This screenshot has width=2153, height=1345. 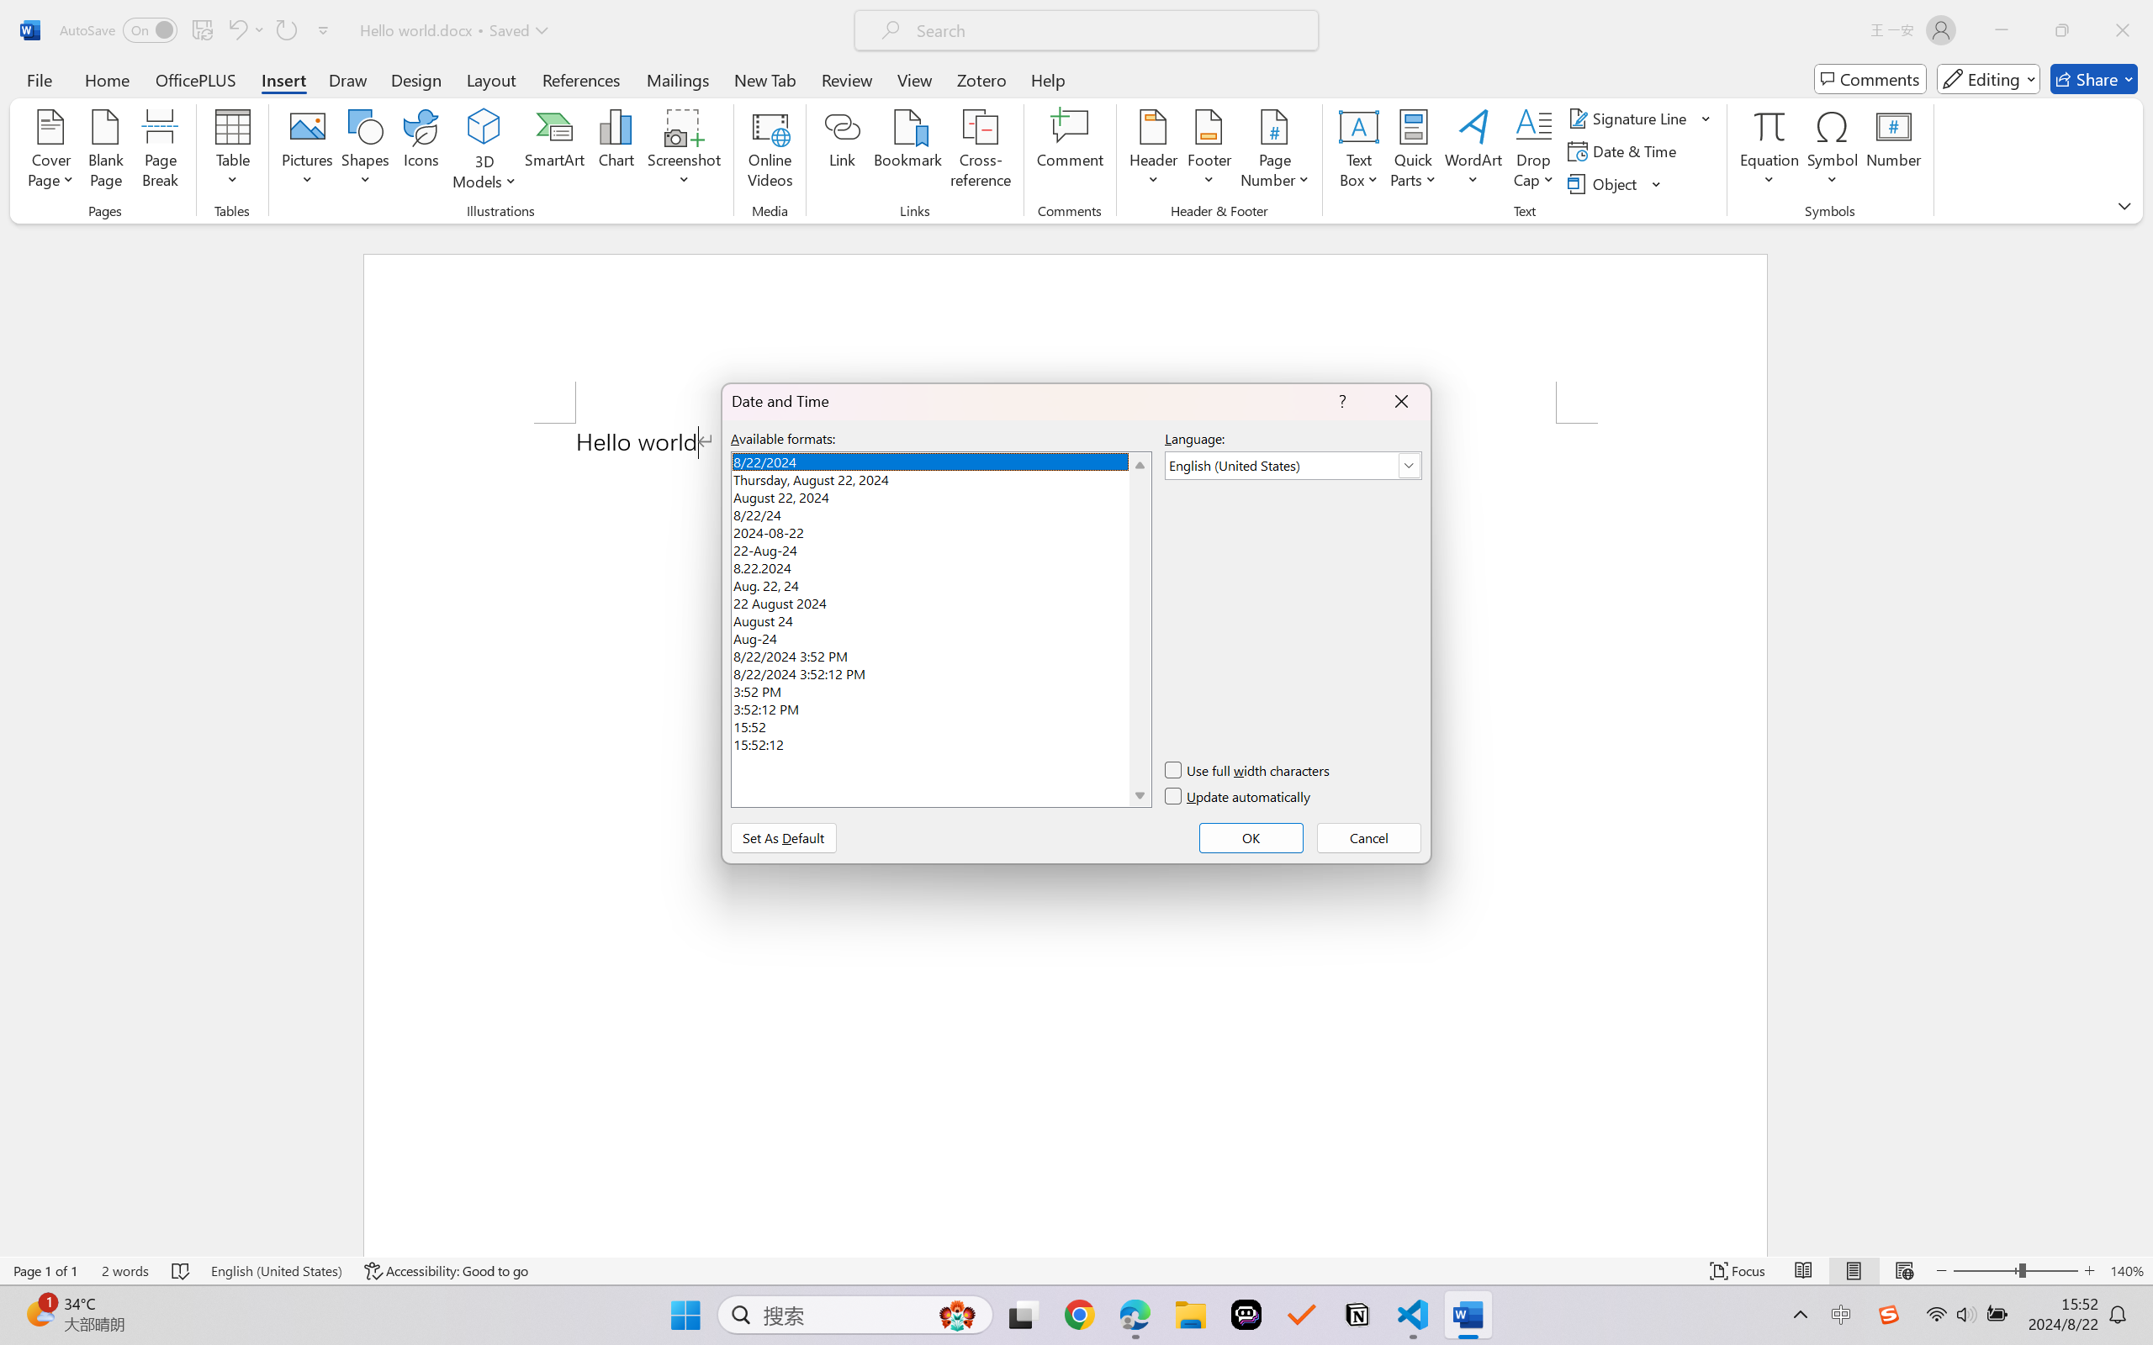 What do you see at coordinates (885, 97) in the screenshot?
I see `Accept` at bounding box center [885, 97].